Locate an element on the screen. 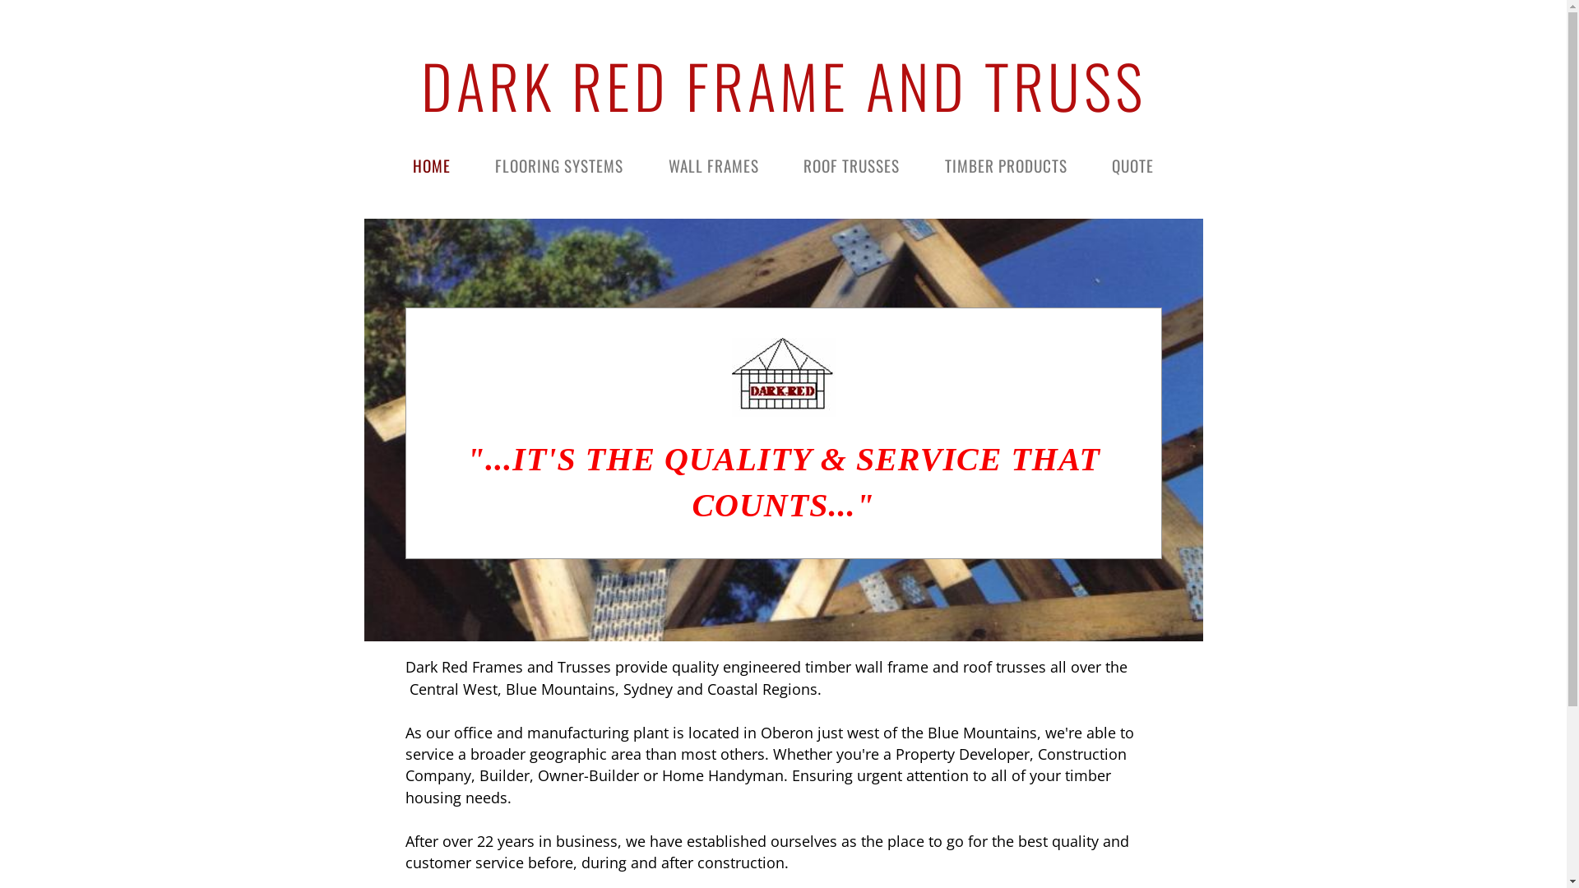 The image size is (1579, 888). HOME is located at coordinates (432, 165).